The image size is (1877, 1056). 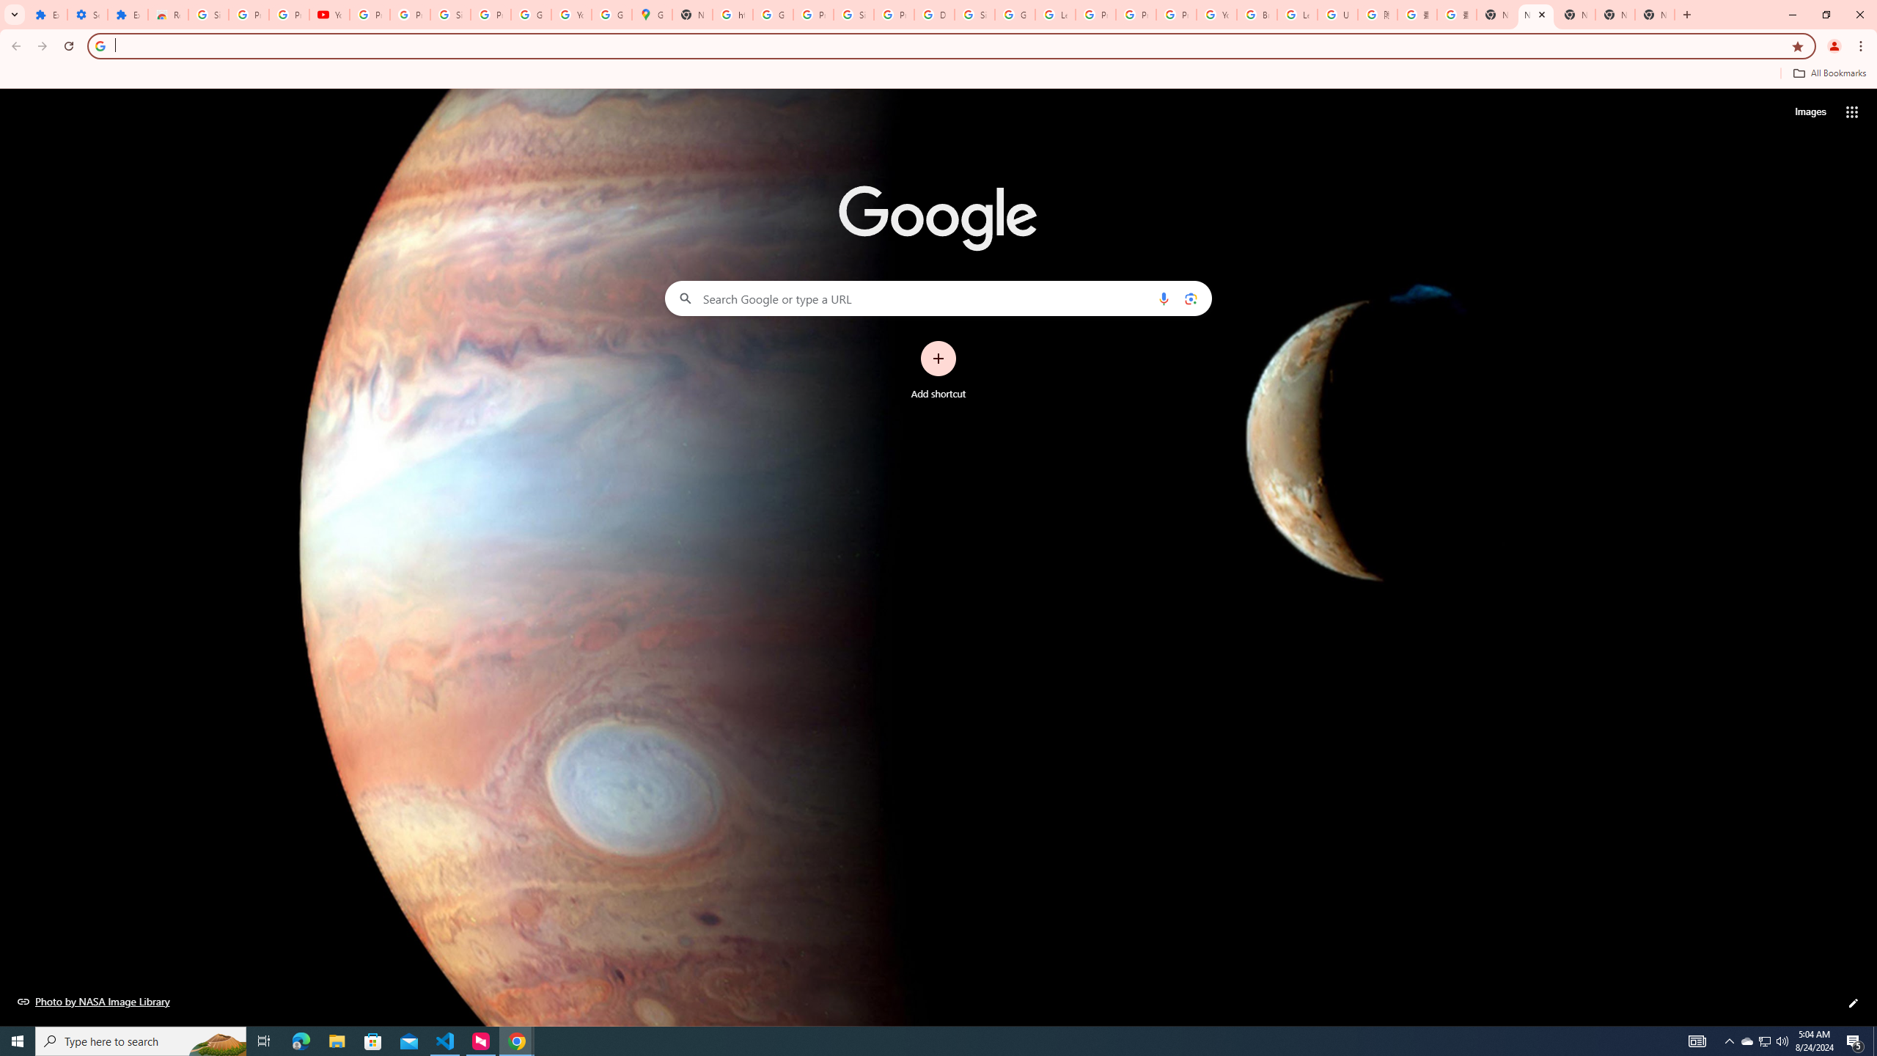 I want to click on New Tab, so click(x=1656, y=15).